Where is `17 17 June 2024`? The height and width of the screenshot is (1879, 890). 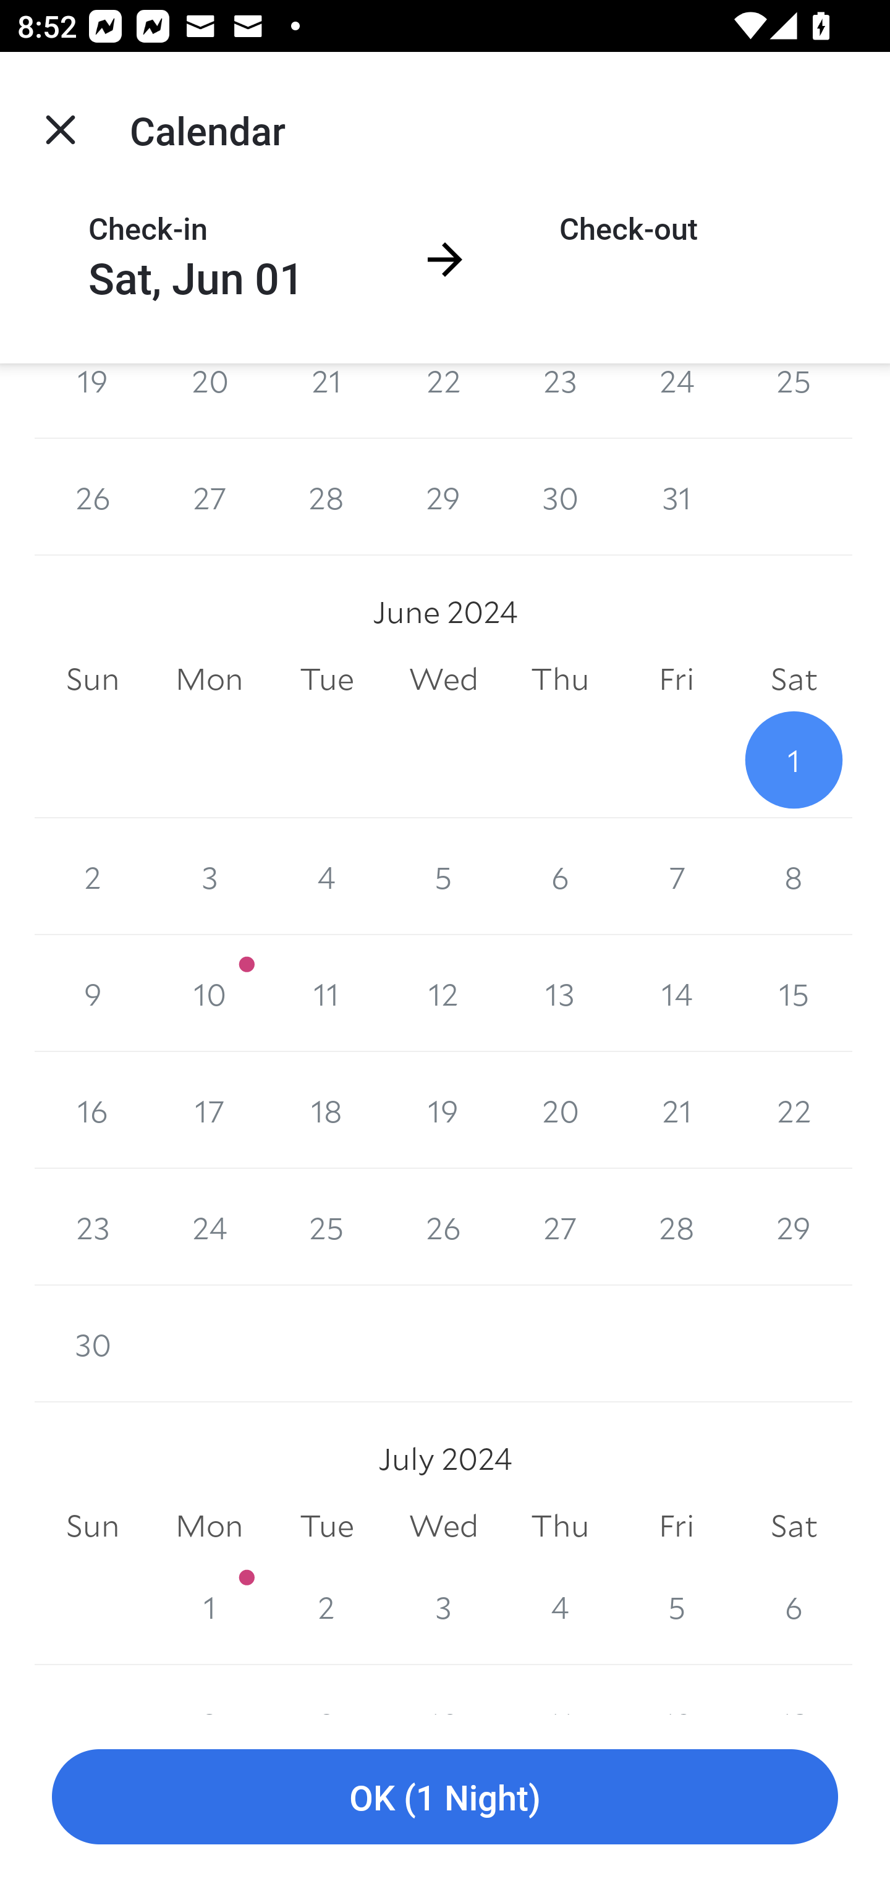 17 17 June 2024 is located at coordinates (209, 1110).